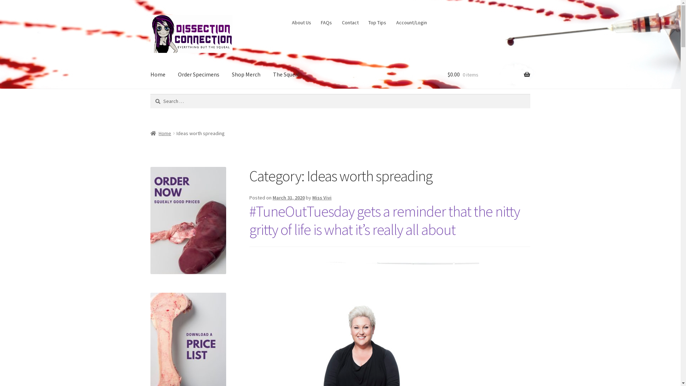 Image resolution: width=686 pixels, height=386 pixels. I want to click on FAQs, so click(327, 23).